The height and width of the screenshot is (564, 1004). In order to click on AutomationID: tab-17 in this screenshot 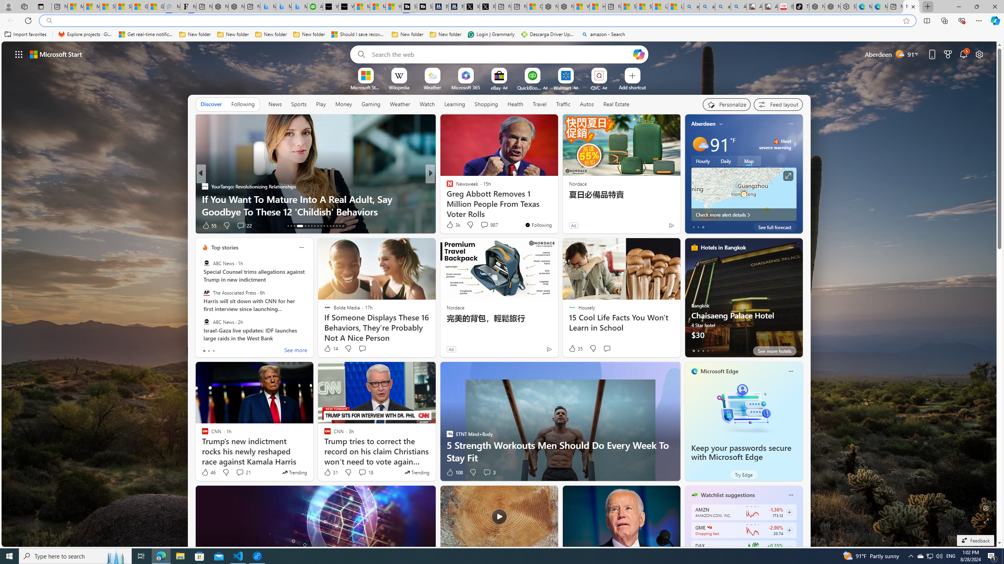, I will do `click(303, 226)`.